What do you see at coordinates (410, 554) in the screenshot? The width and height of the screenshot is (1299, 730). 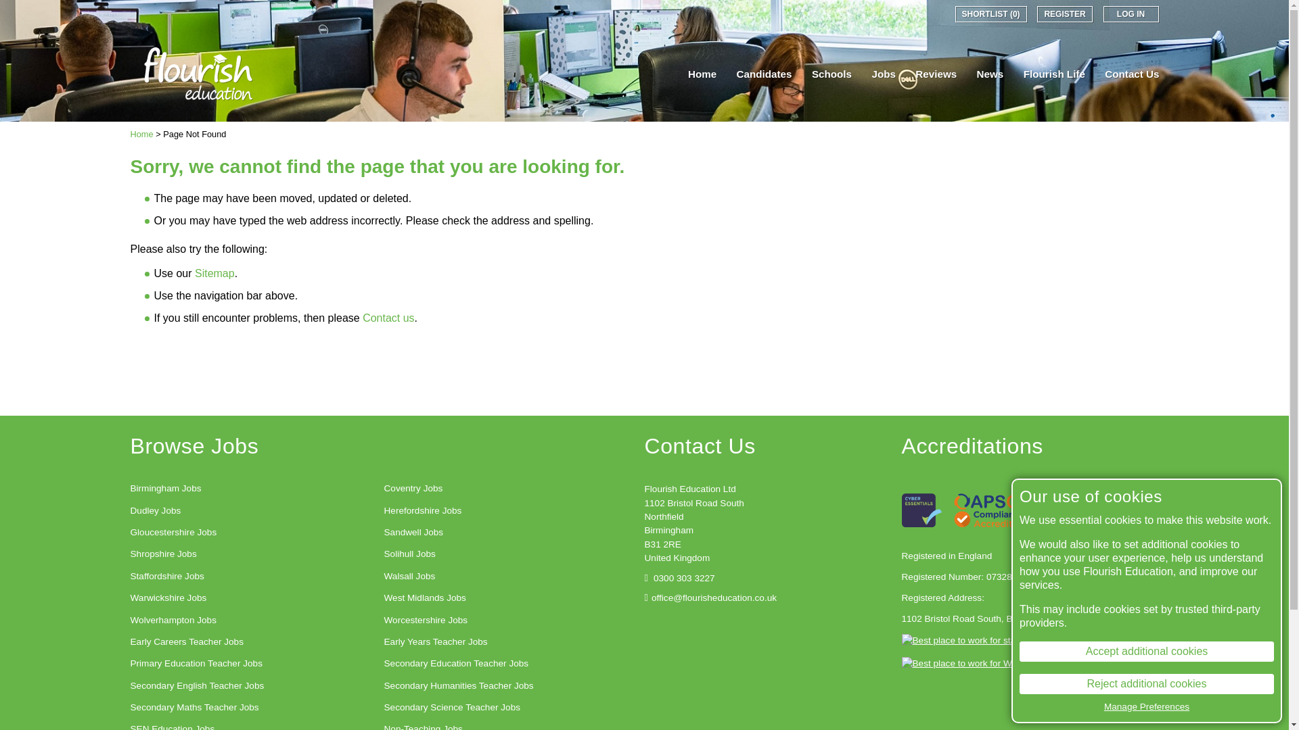 I see `Solihull Jobs` at bounding box center [410, 554].